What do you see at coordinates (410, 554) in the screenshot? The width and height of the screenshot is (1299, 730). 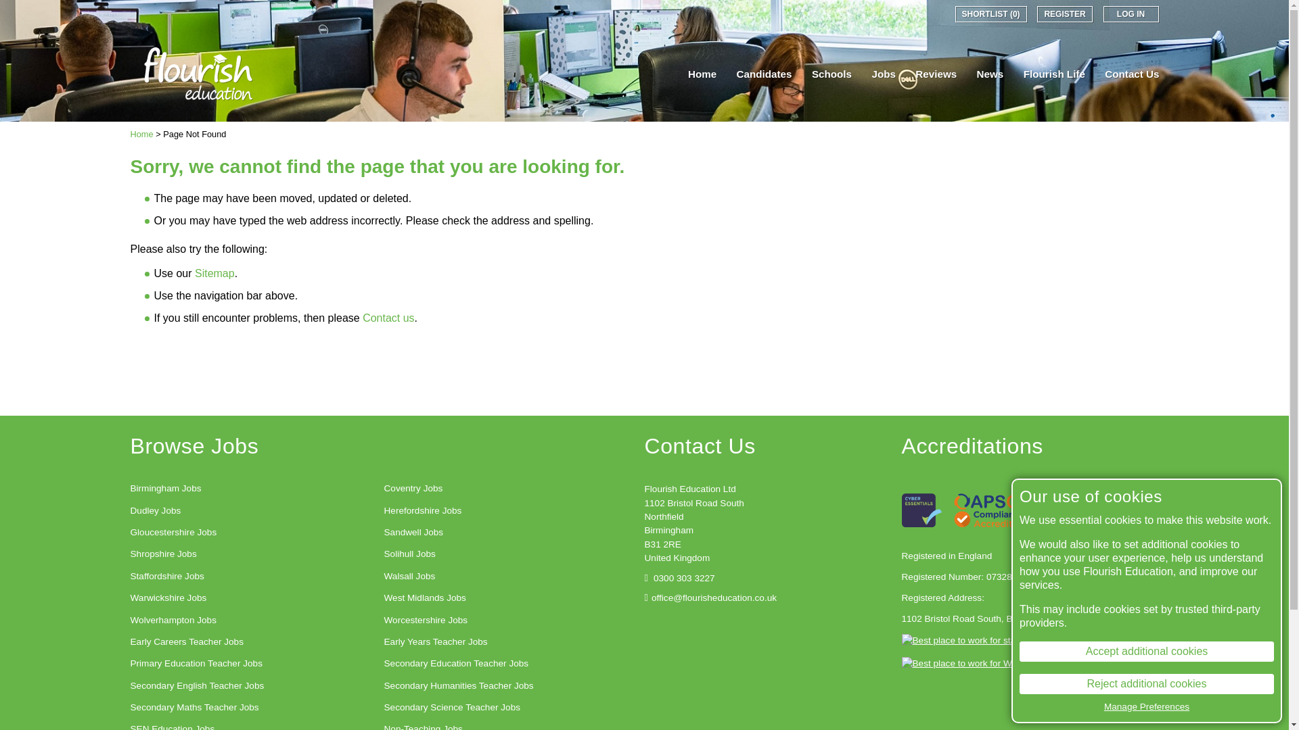 I see `Solihull Jobs` at bounding box center [410, 554].